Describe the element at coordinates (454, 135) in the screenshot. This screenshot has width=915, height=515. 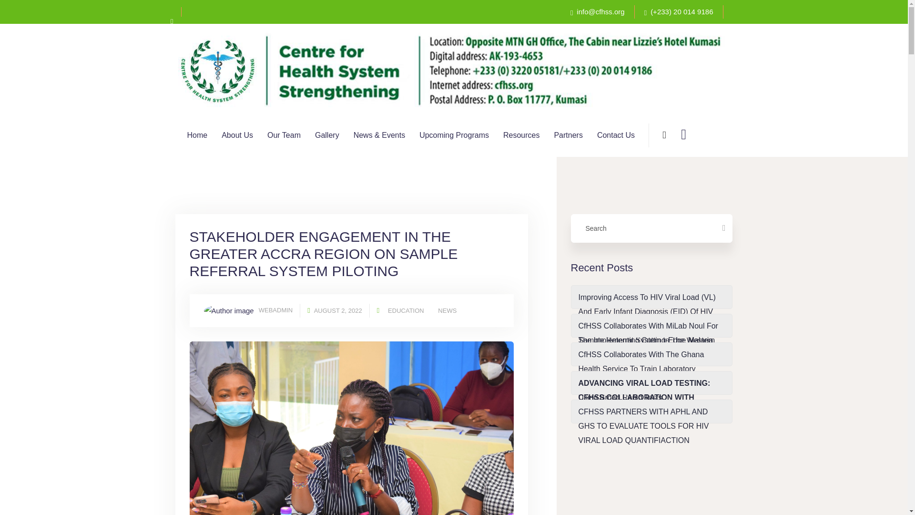
I see `Upcoming Programs` at that location.